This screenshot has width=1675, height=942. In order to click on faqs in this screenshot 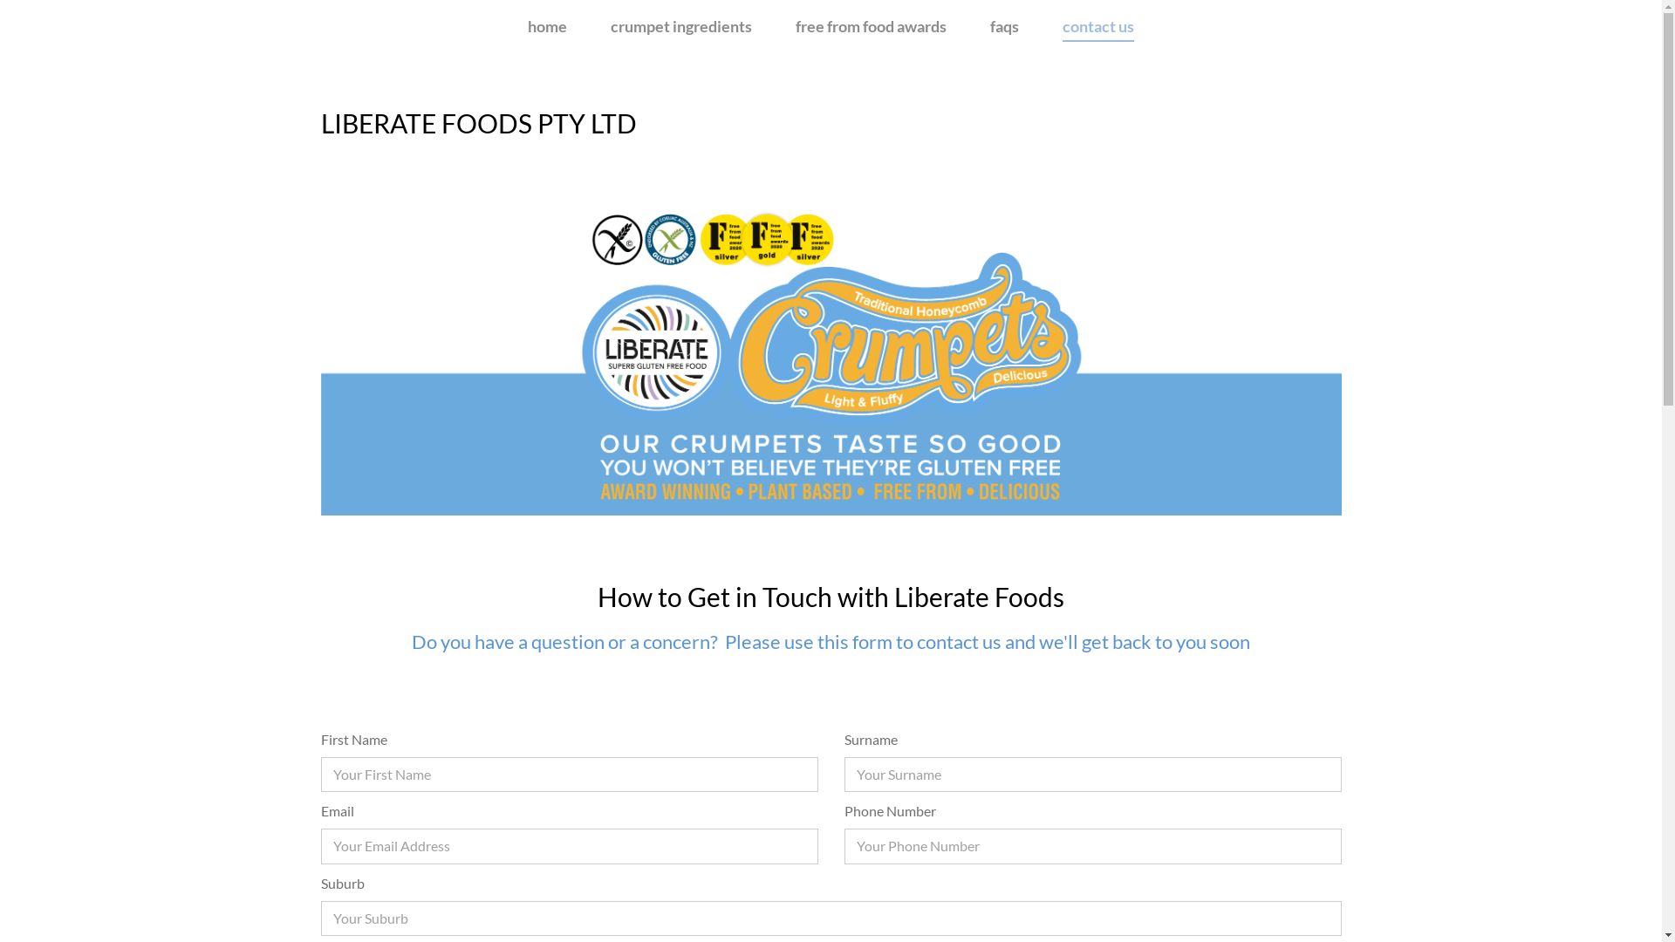, I will do `click(1005, 26)`.